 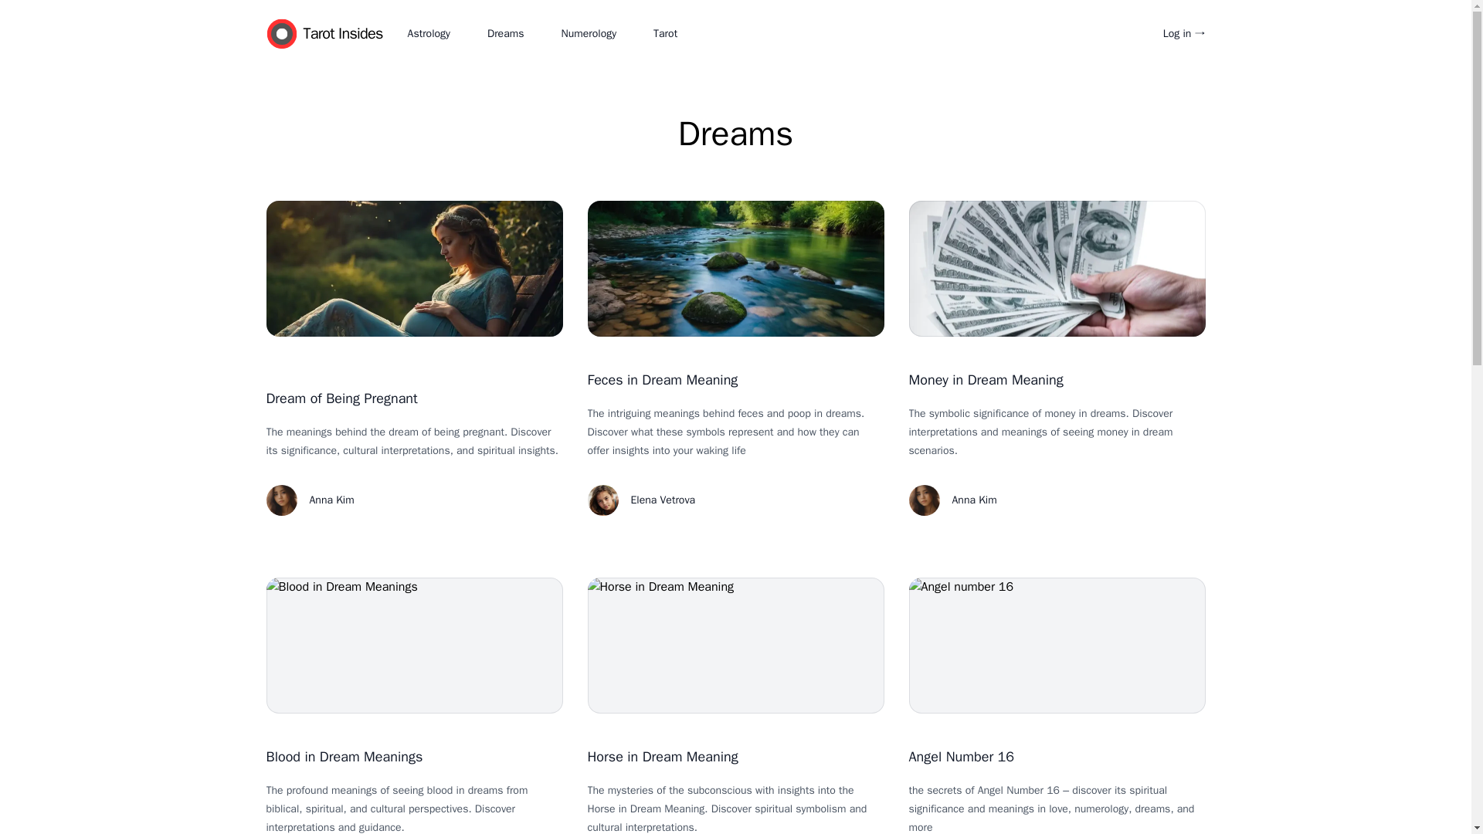 What do you see at coordinates (506, 34) in the screenshot?
I see `Dreams` at bounding box center [506, 34].